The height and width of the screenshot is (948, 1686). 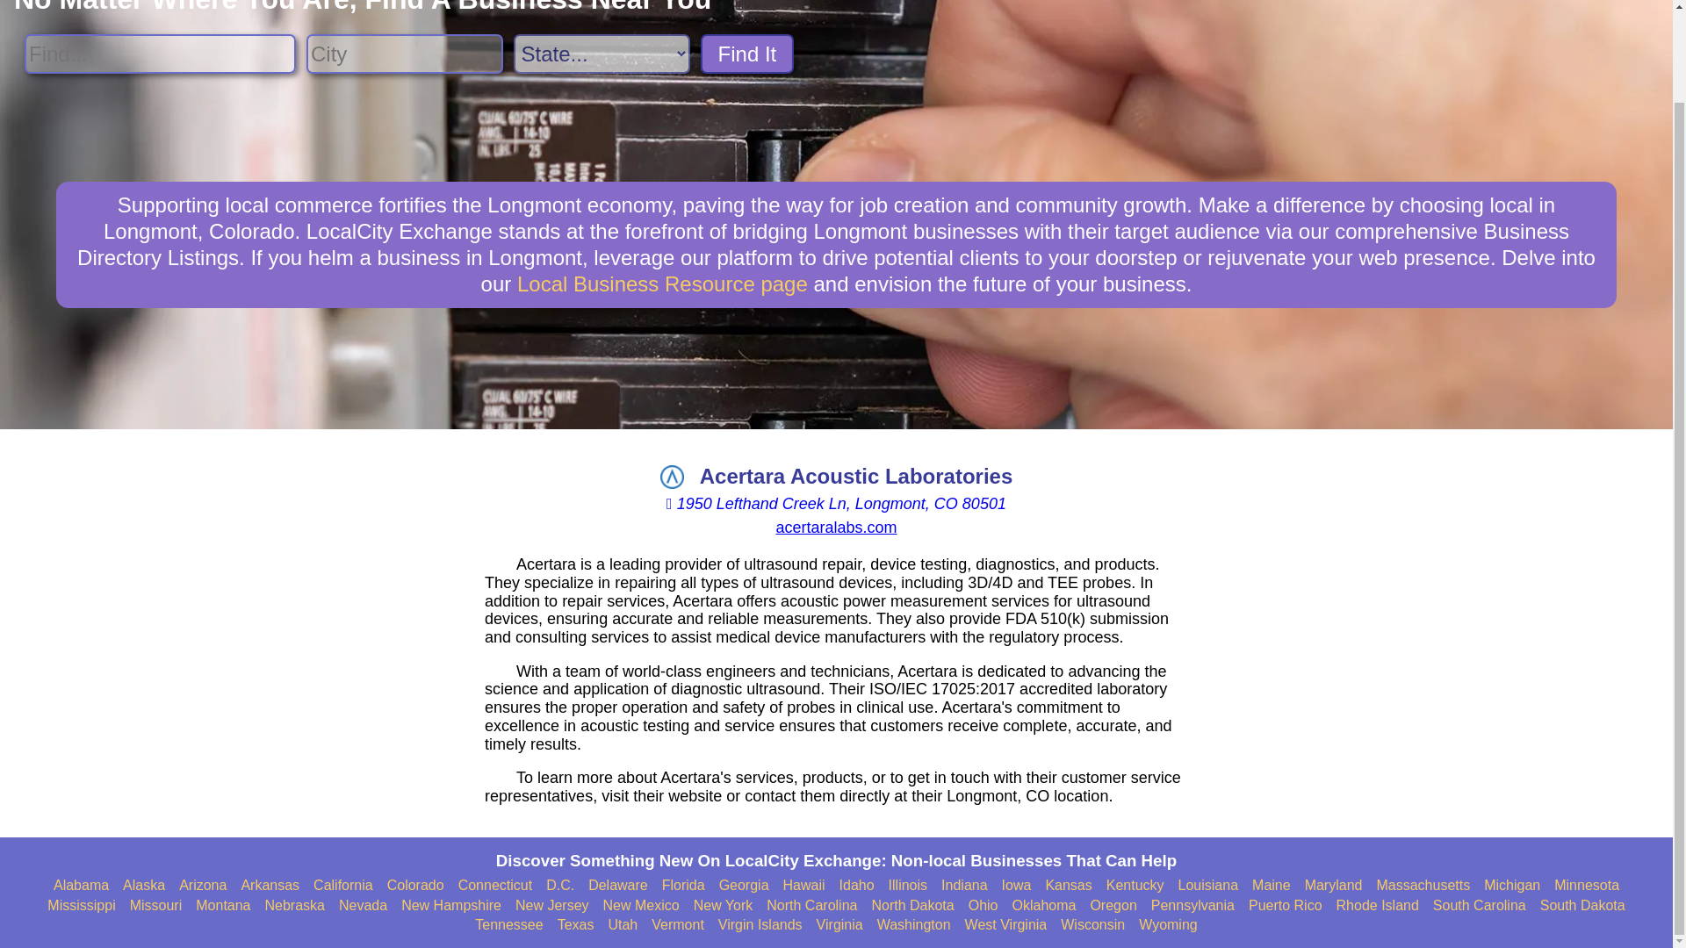 What do you see at coordinates (81, 886) in the screenshot?
I see `Find Businesses in Alabama` at bounding box center [81, 886].